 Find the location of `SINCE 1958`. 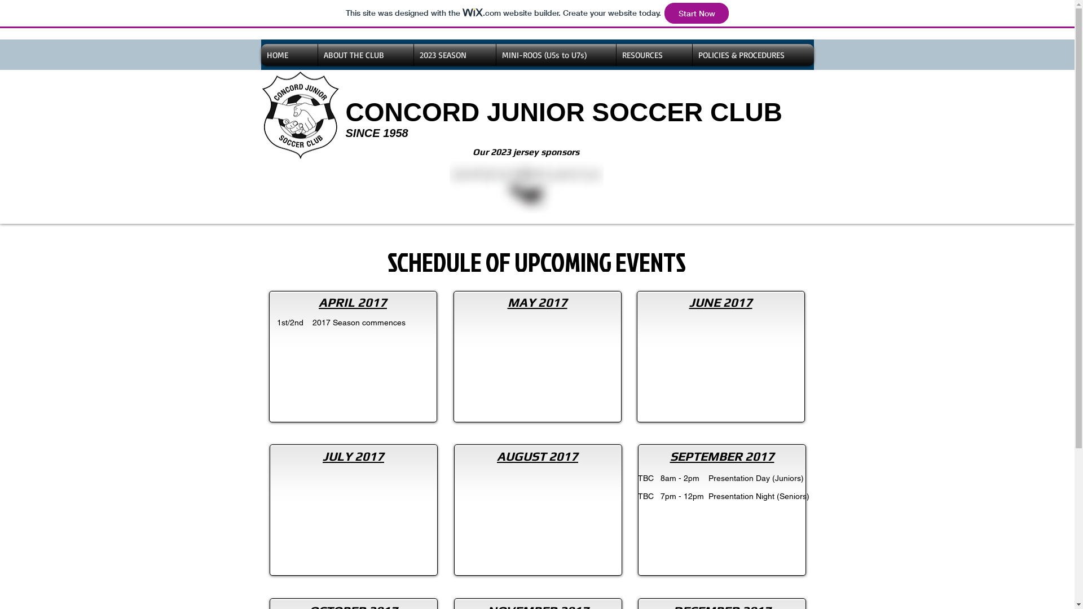

SINCE 1958 is located at coordinates (377, 133).